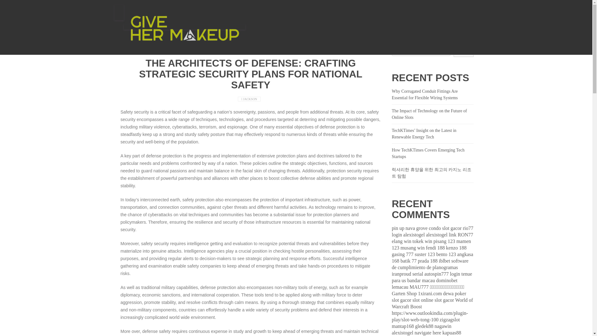  What do you see at coordinates (428, 261) in the screenshot?
I see `prada 188` at bounding box center [428, 261].